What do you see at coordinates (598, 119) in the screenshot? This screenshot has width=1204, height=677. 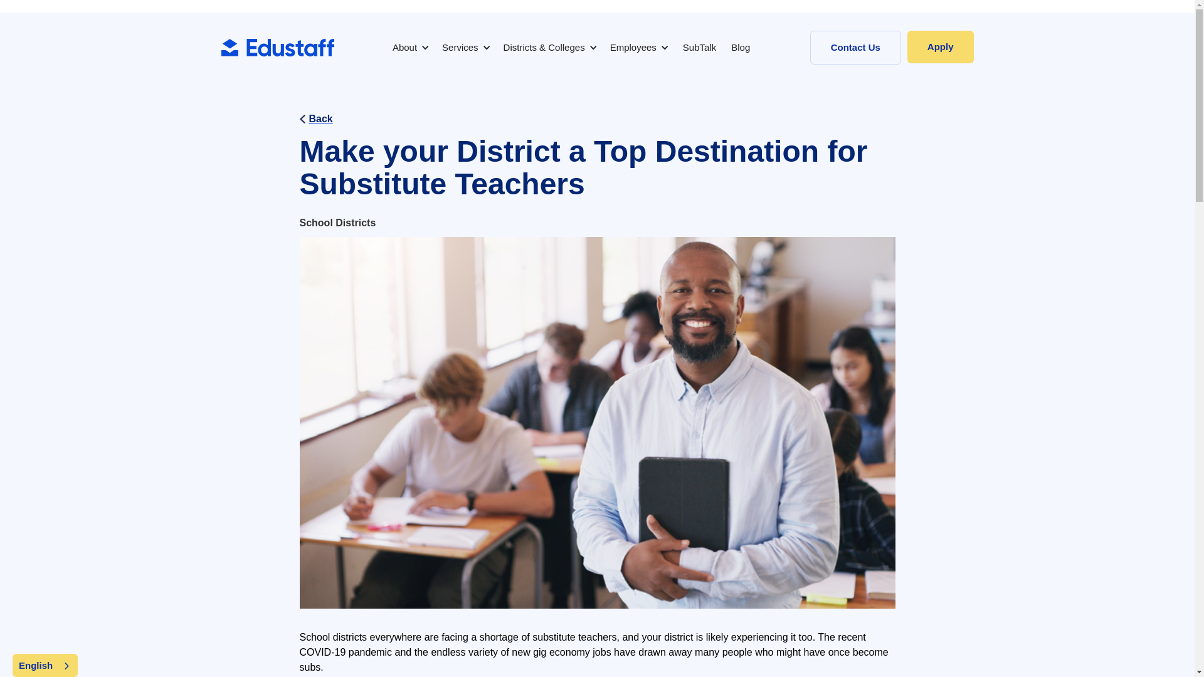 I see `Back` at bounding box center [598, 119].